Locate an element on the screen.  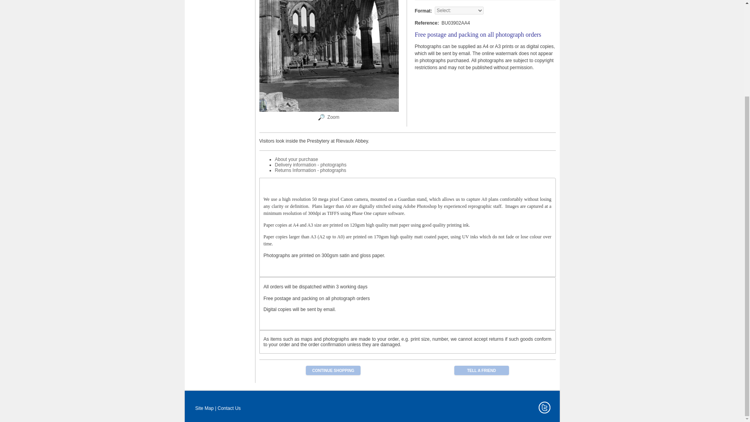
Contact Us is located at coordinates (229, 408).